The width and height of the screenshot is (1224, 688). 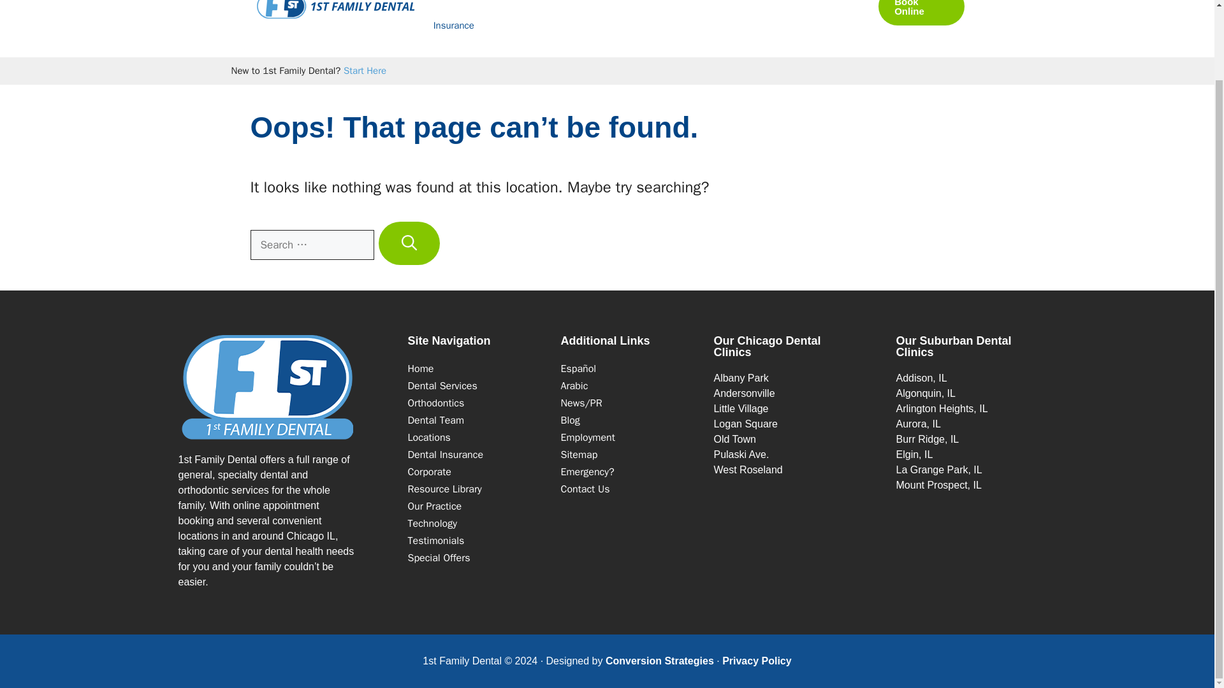 I want to click on Dental Team, so click(x=436, y=420).